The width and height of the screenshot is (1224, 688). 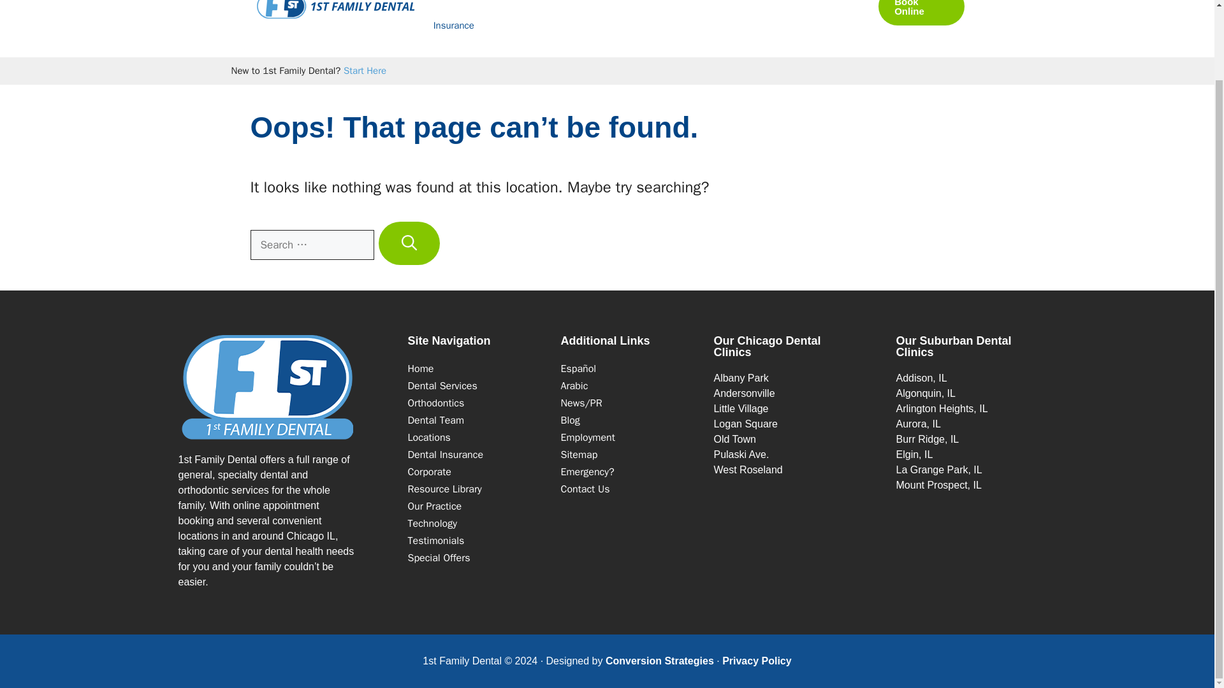 I want to click on Dental Team, so click(x=436, y=420).